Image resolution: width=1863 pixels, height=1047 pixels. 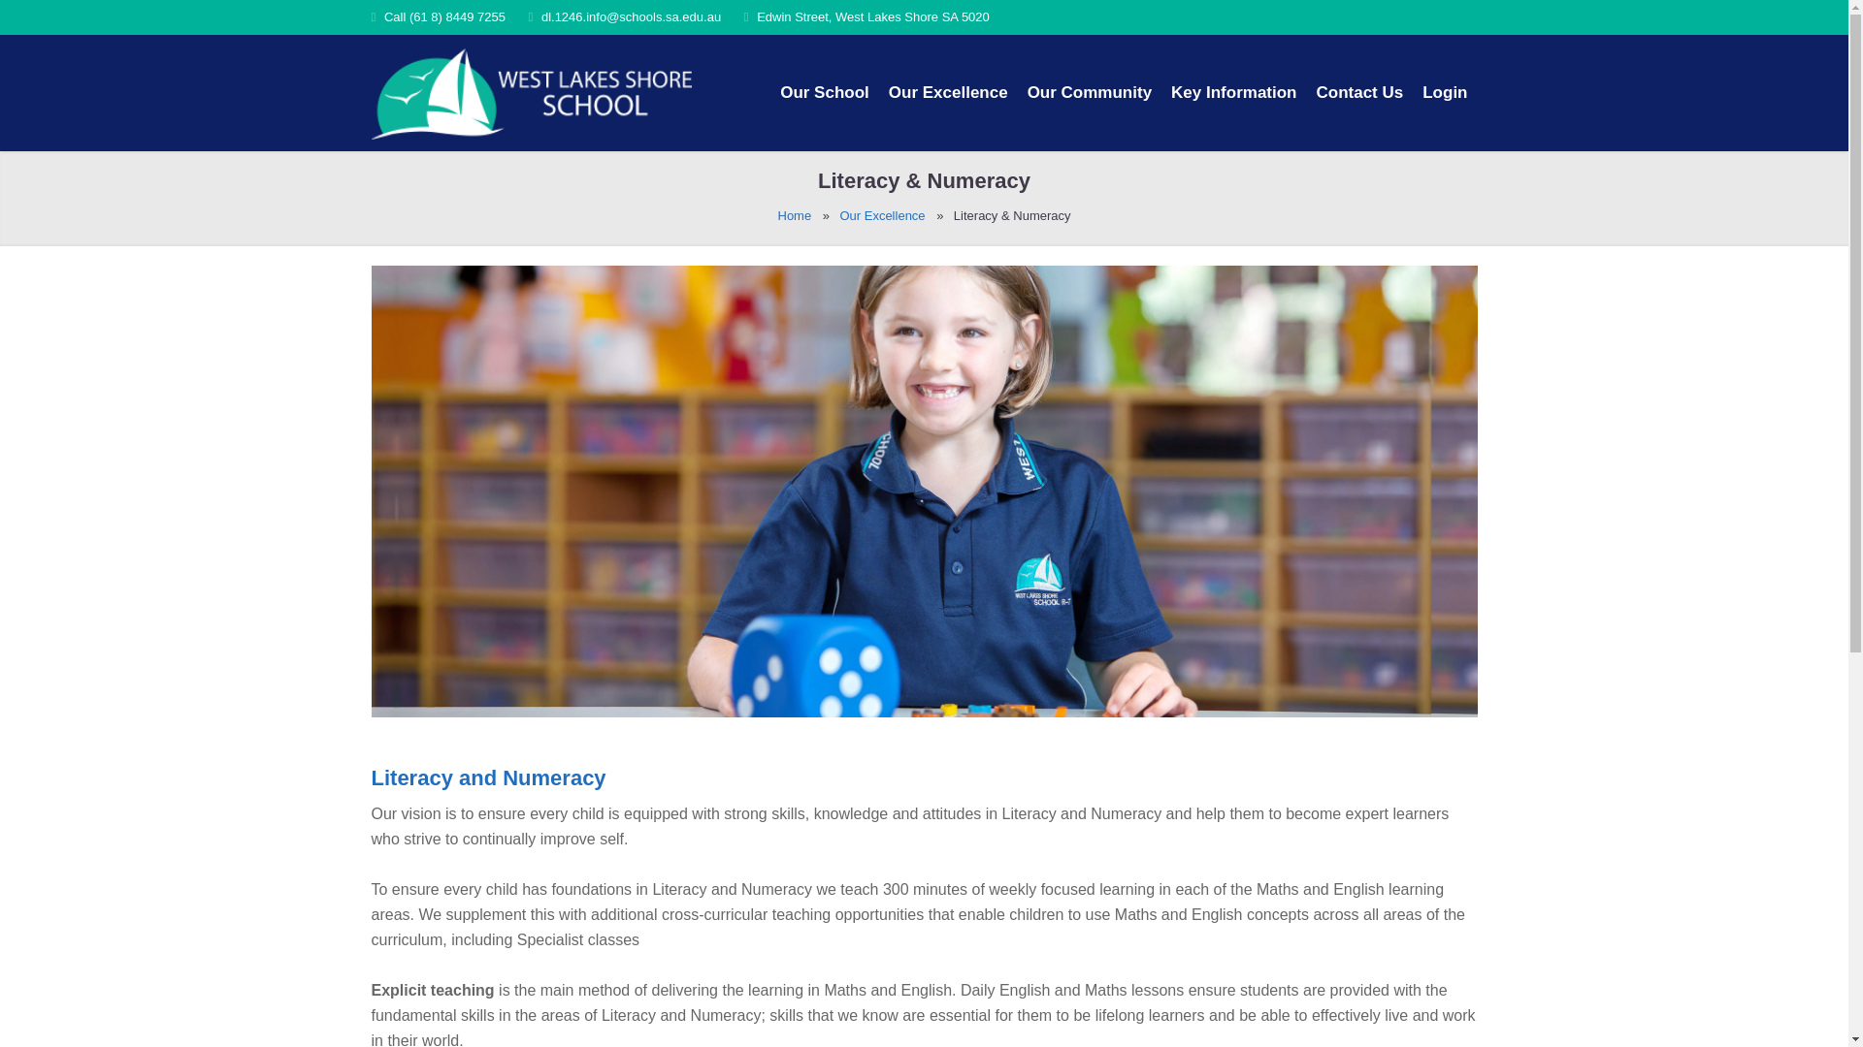 I want to click on Our Community, so click(x=1089, y=92).